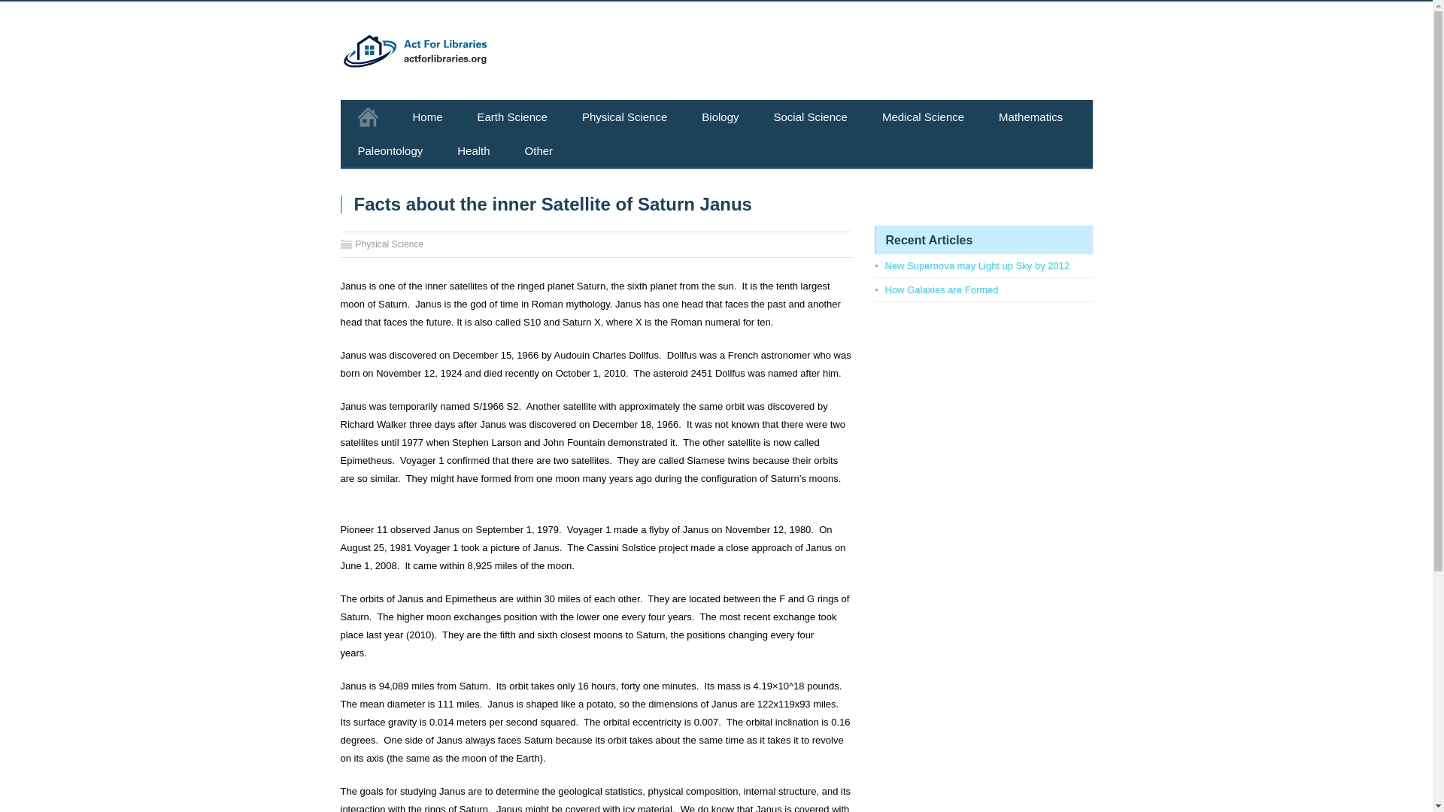  I want to click on Other, so click(538, 150).